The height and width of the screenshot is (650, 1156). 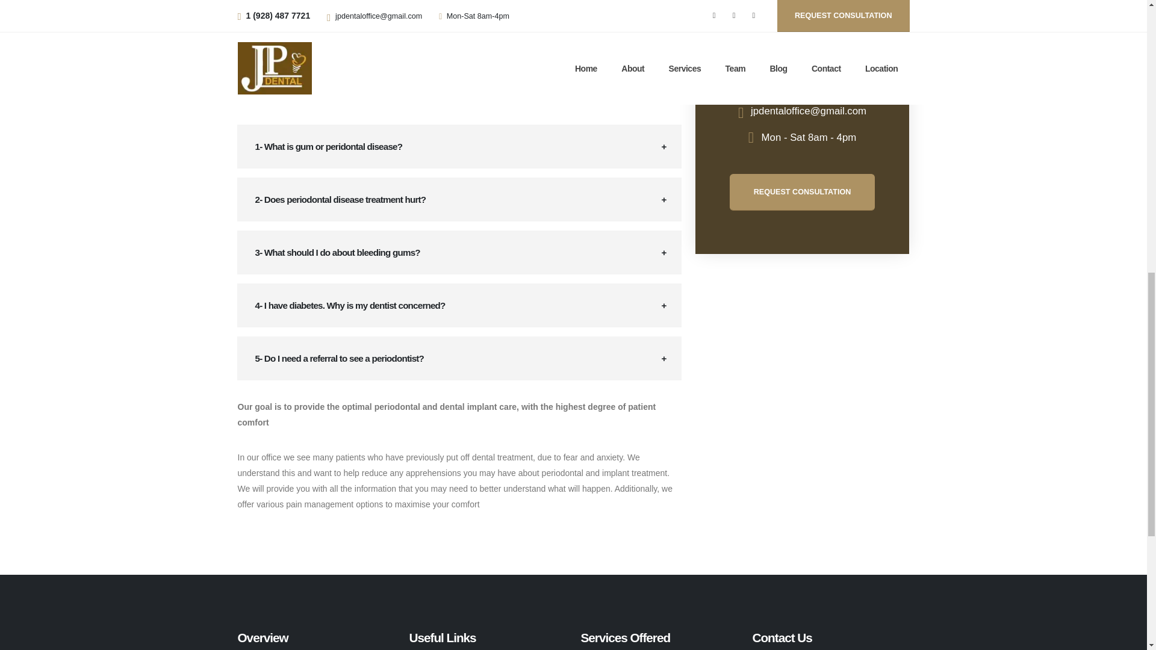 I want to click on 2- Does periodontal disease treatment hurt?, so click(x=459, y=200).